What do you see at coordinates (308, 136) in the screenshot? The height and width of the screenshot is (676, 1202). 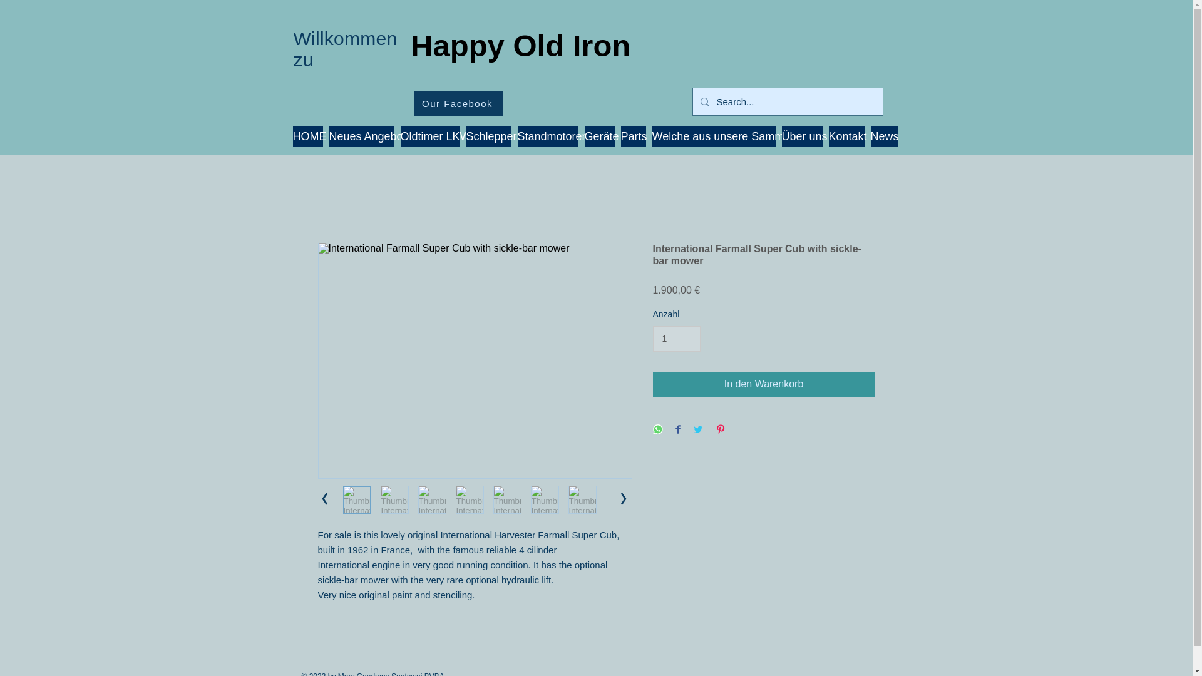 I see `HOME` at bounding box center [308, 136].